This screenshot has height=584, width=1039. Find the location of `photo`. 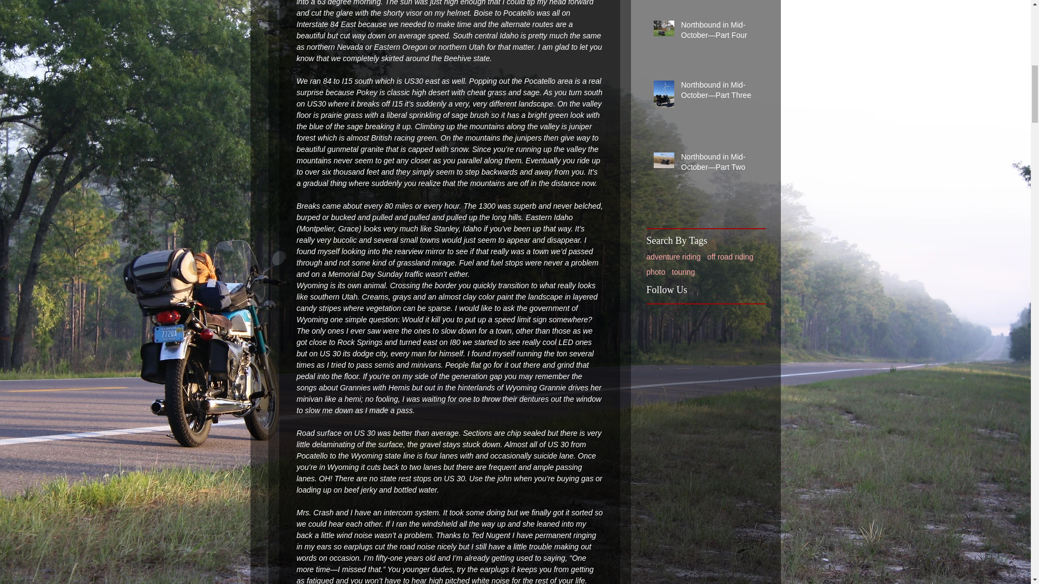

photo is located at coordinates (655, 271).